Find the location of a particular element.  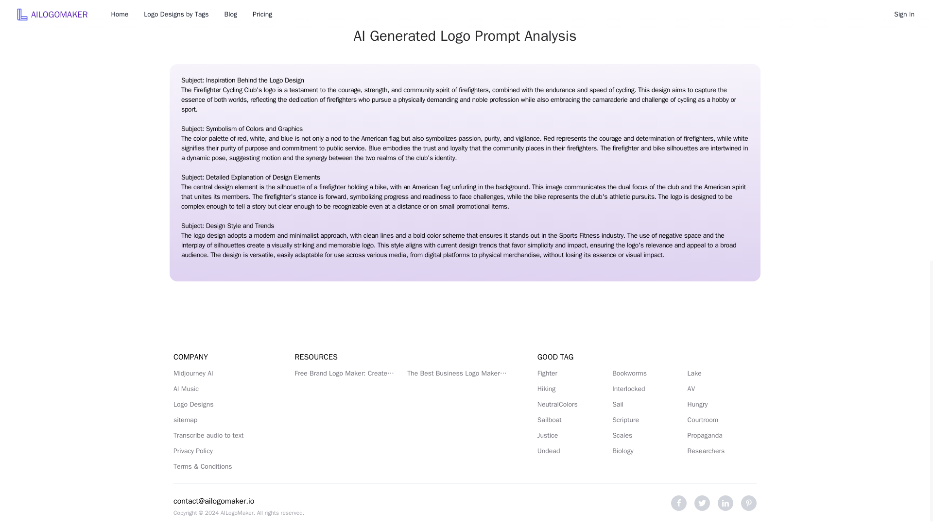

Midjourney AI is located at coordinates (223, 374).